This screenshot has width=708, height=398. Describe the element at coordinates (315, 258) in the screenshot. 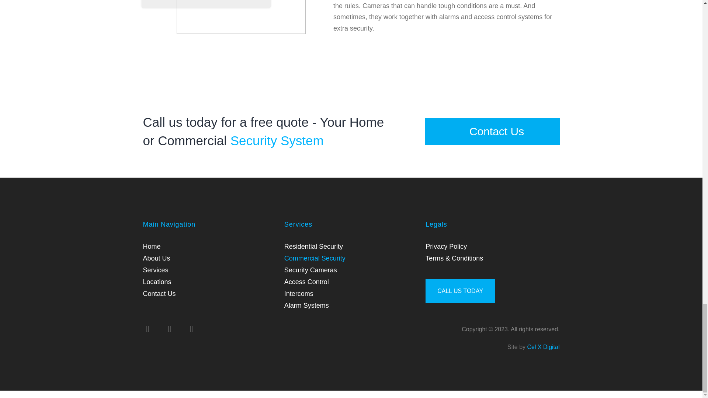

I see `Commercial Security` at that location.